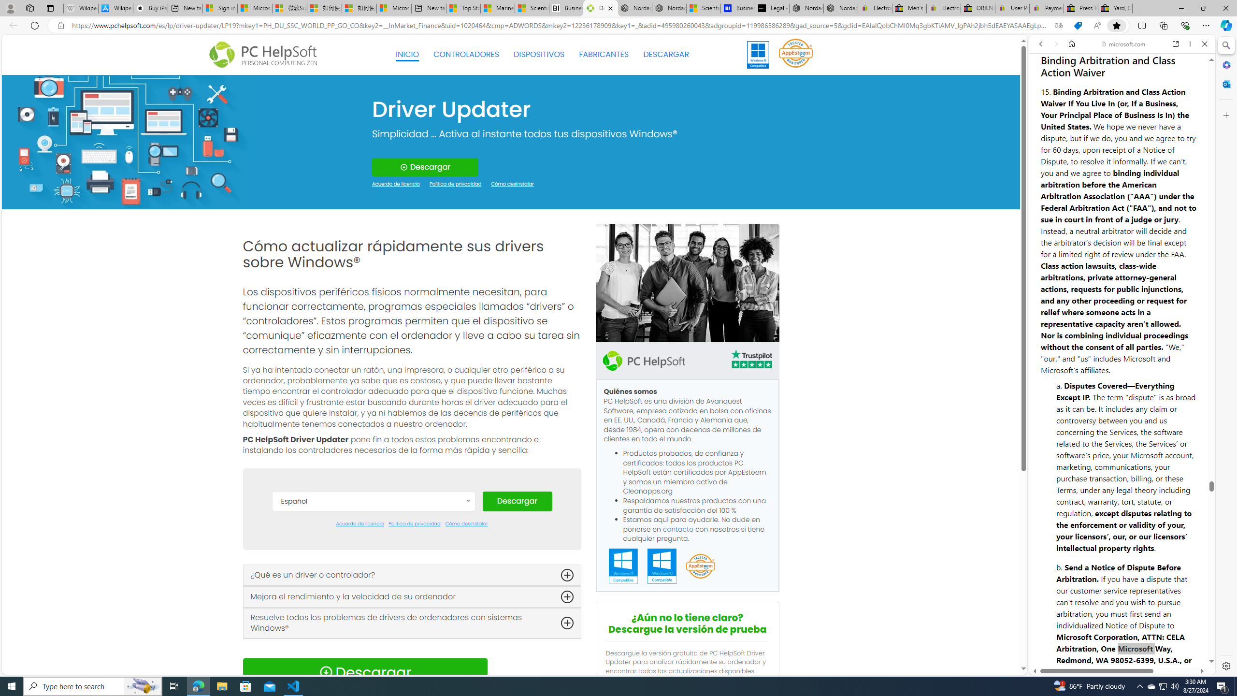  Describe the element at coordinates (373, 663) in the screenshot. I see `Norsk` at that location.